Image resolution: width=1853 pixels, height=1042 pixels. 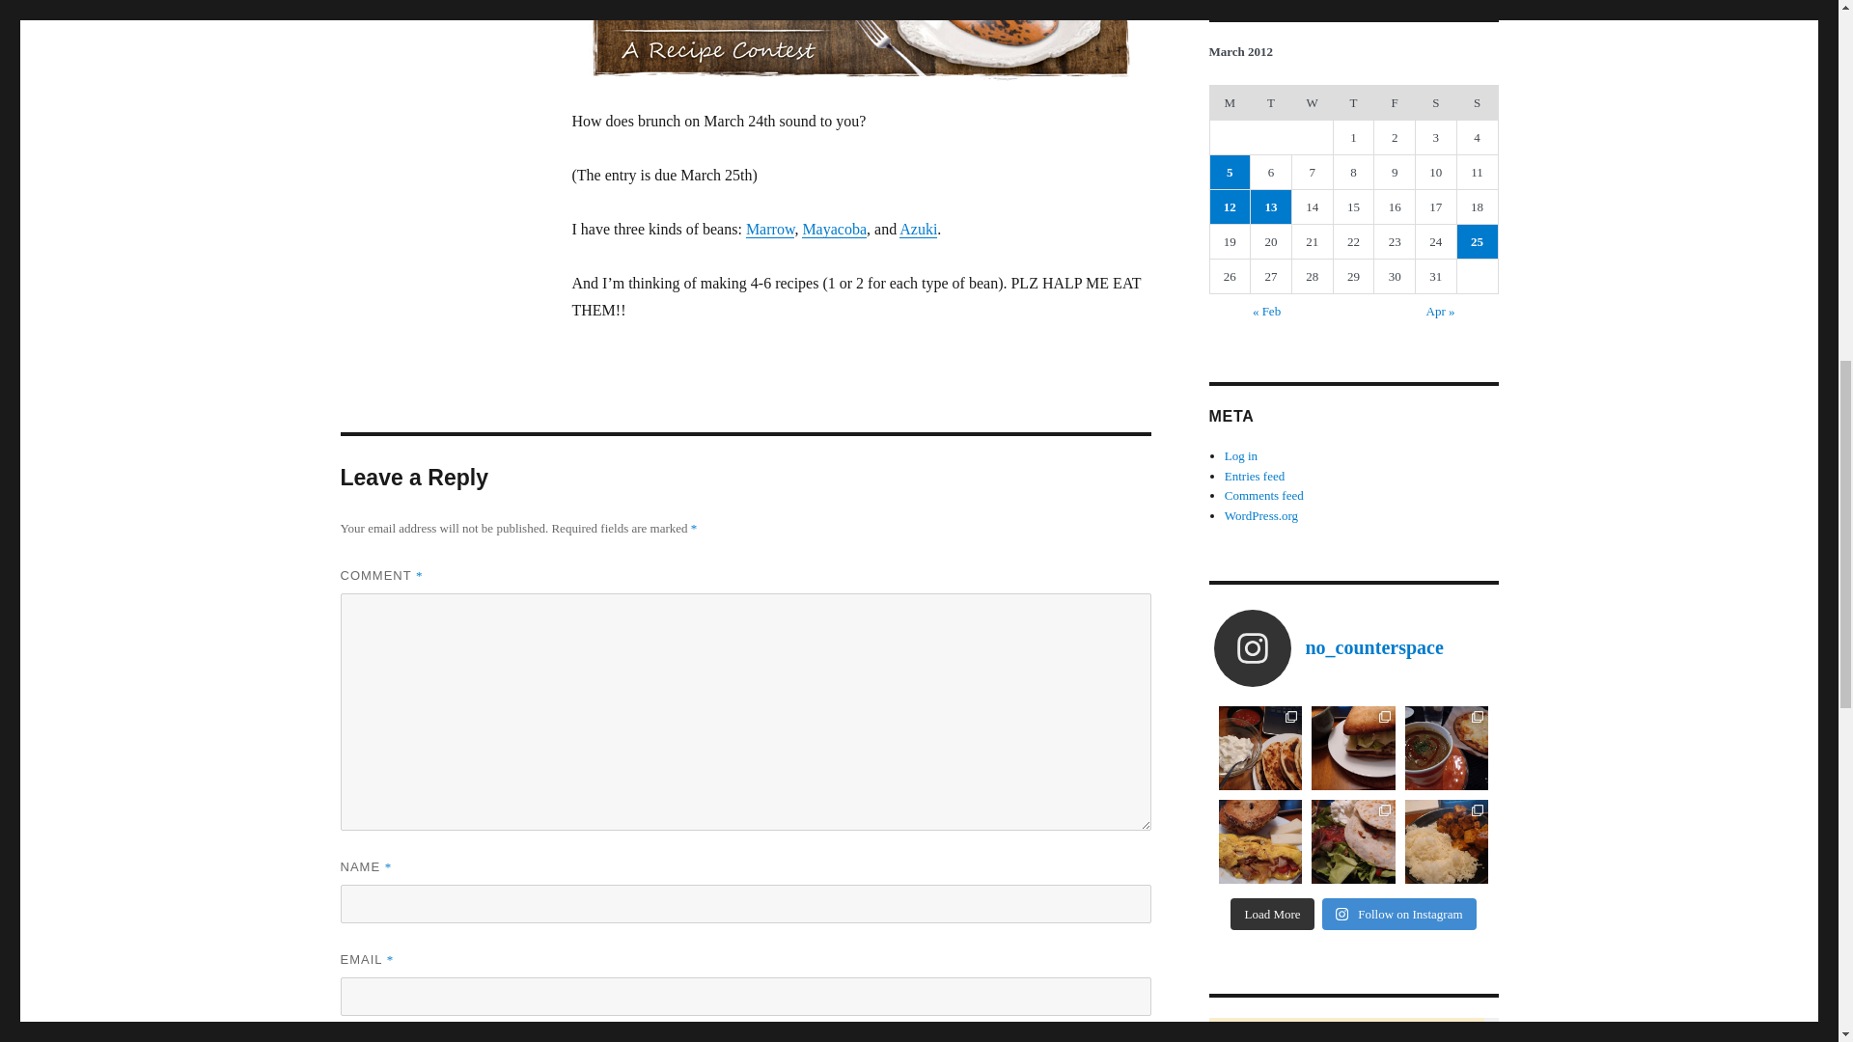 What do you see at coordinates (1271, 206) in the screenshot?
I see `13` at bounding box center [1271, 206].